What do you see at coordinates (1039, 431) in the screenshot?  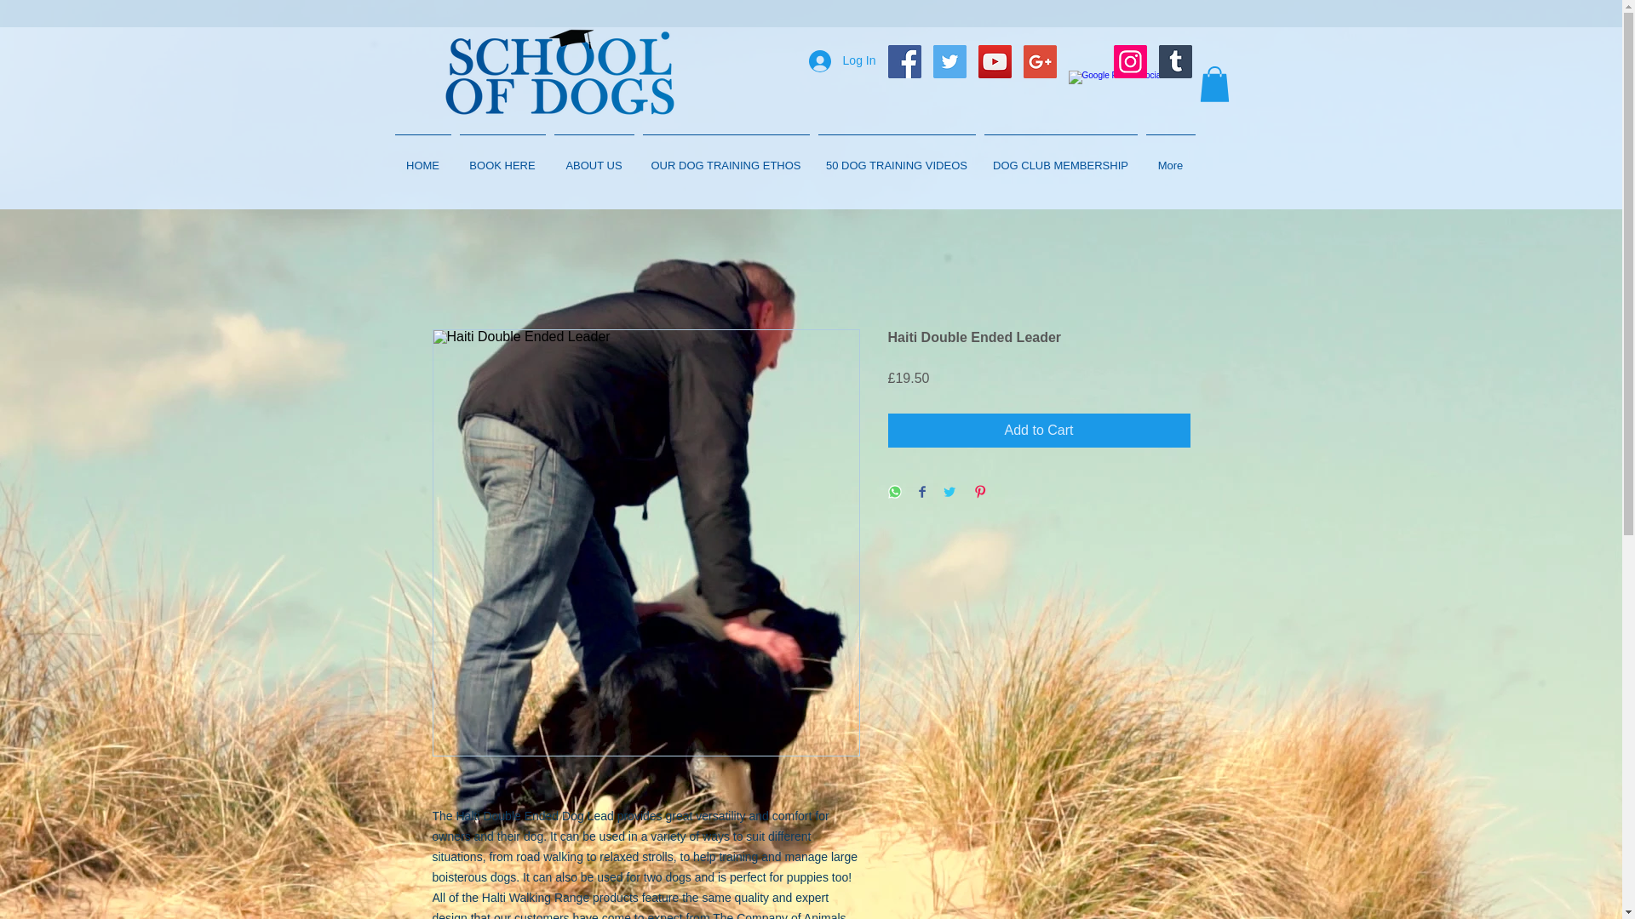 I see `Add to Cart` at bounding box center [1039, 431].